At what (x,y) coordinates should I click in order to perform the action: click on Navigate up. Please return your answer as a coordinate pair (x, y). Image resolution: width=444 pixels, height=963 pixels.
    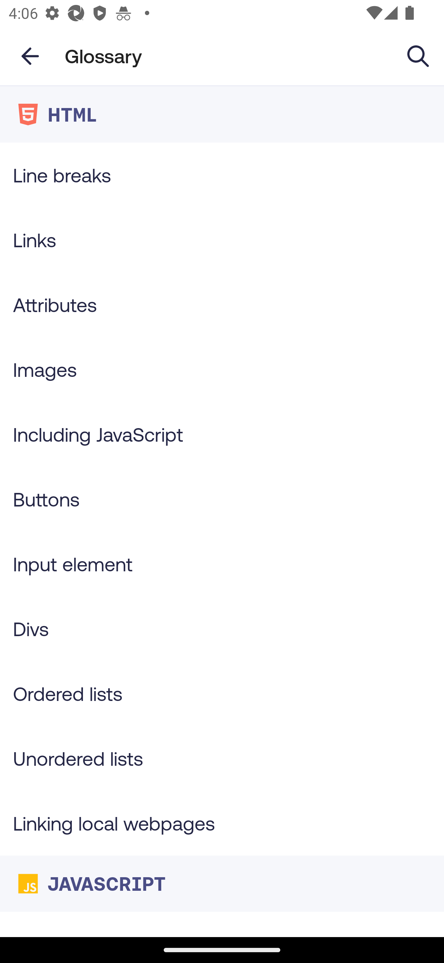
    Looking at the image, I should click on (30, 56).